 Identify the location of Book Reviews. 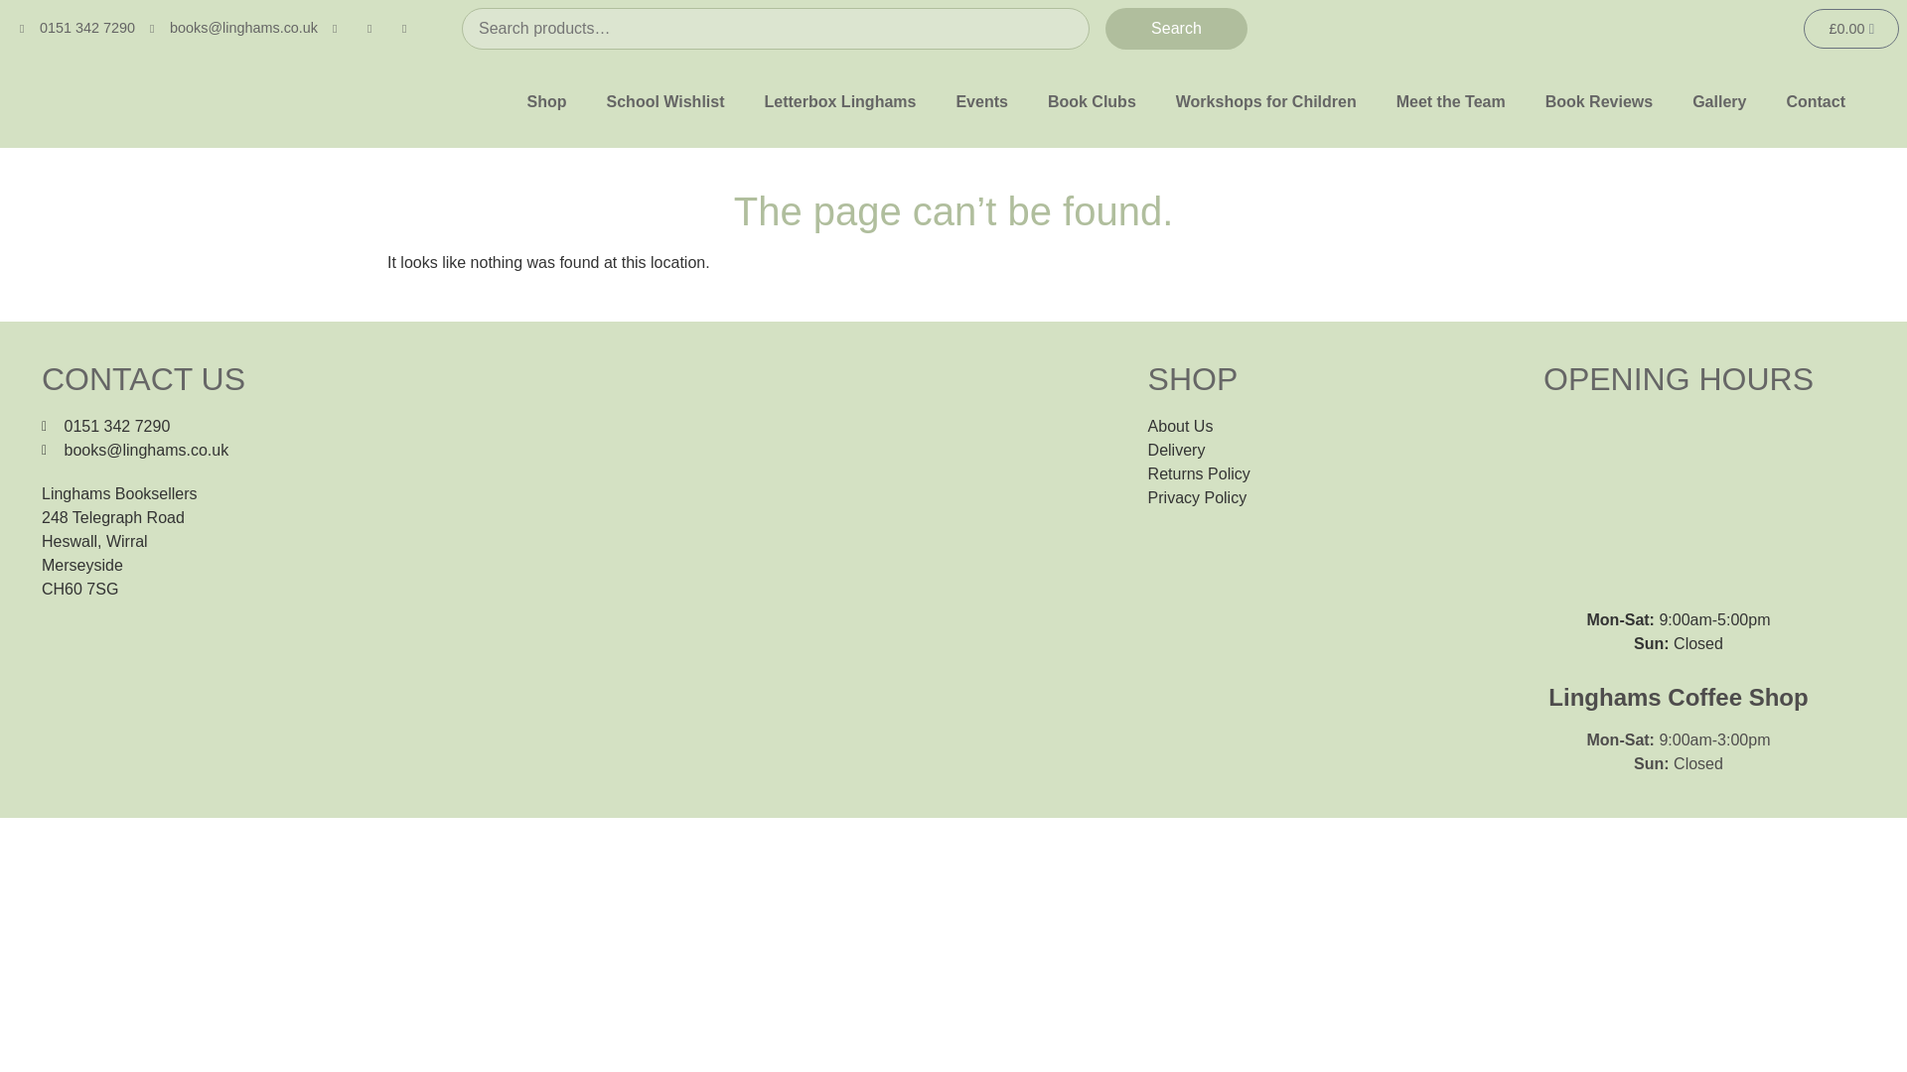
(1599, 102).